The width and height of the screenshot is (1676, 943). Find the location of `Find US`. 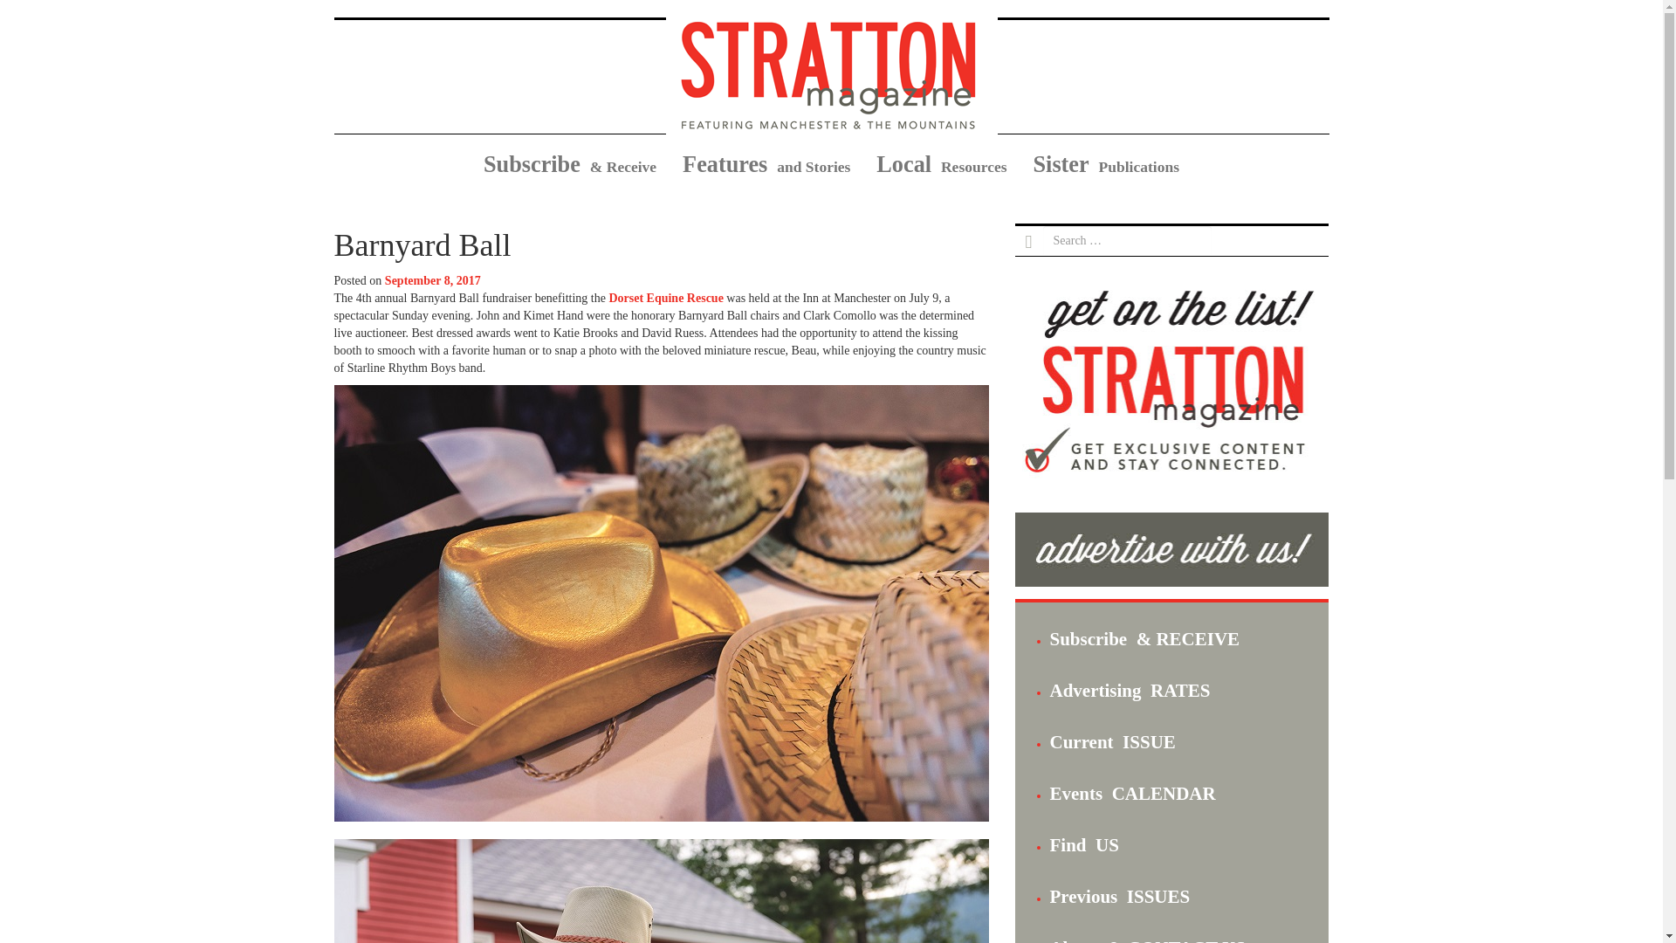

Find US is located at coordinates (1082, 844).